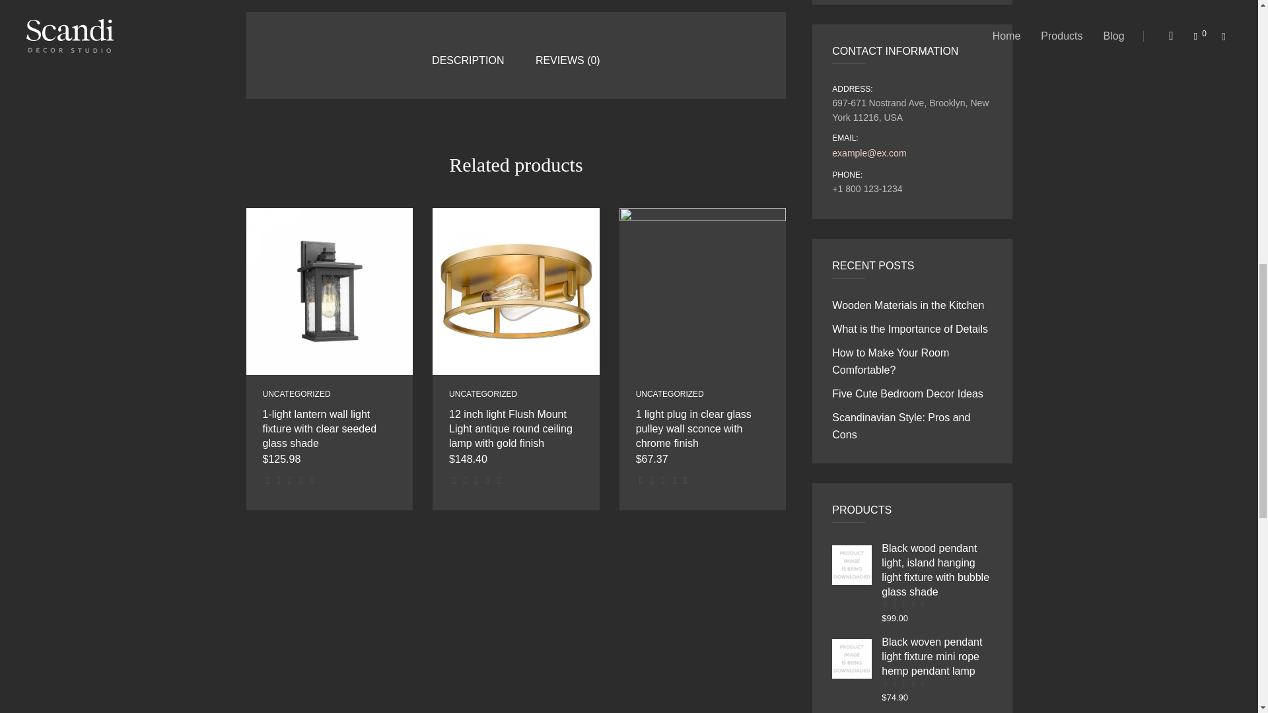 The height and width of the screenshot is (713, 1268). Describe the element at coordinates (297, 393) in the screenshot. I see `UNCATEGORIZED` at that location.